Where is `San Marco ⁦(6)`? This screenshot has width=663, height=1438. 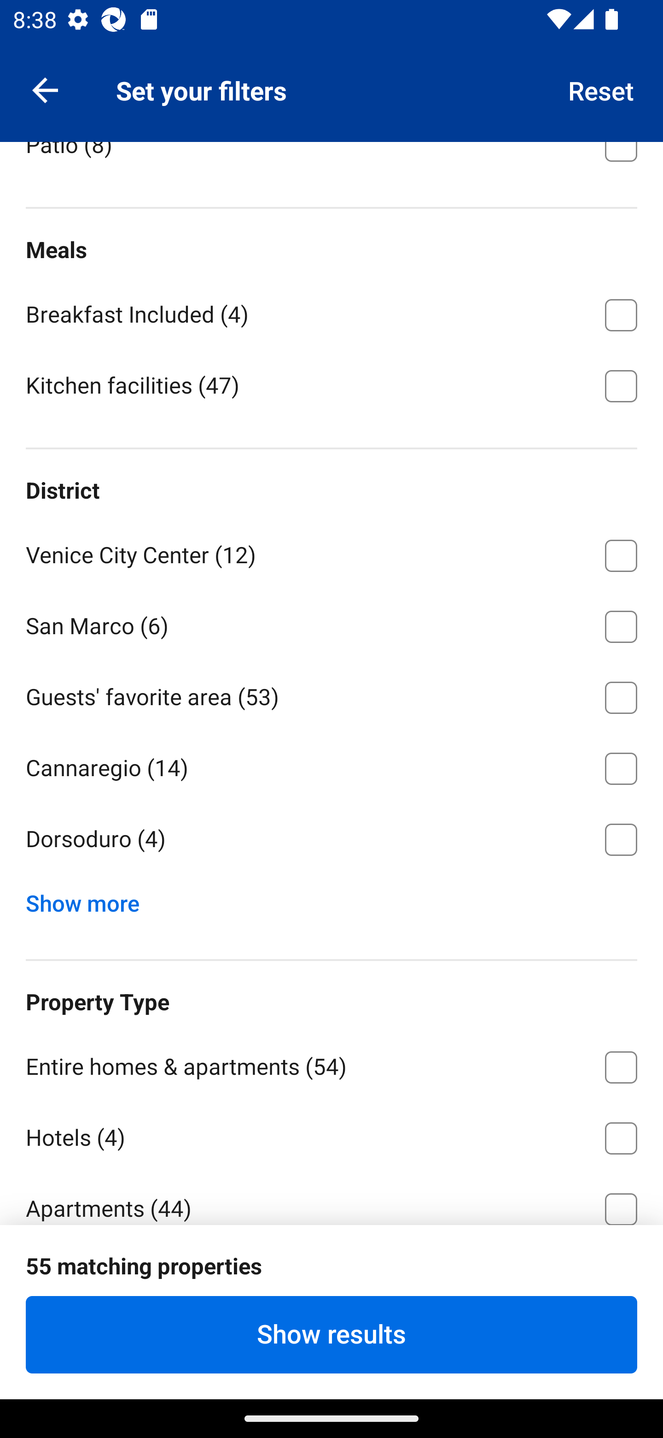 San Marco ⁦(6) is located at coordinates (331, 623).